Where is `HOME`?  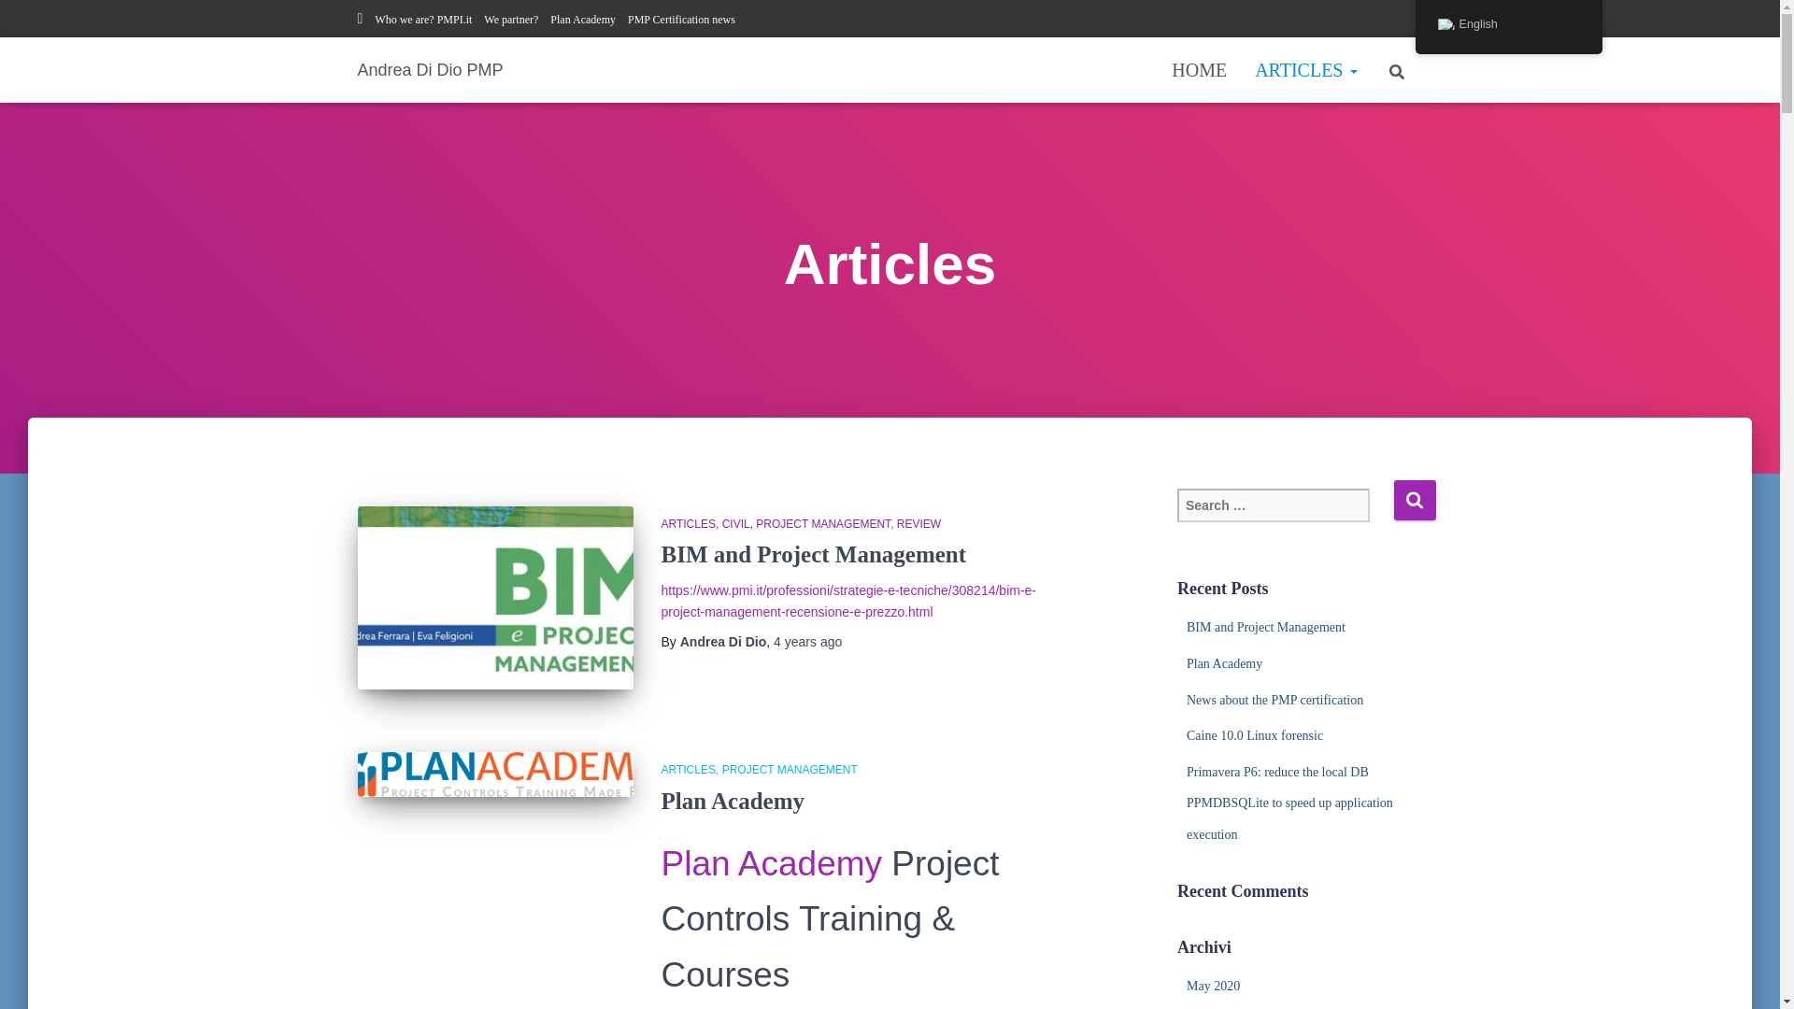
HOME is located at coordinates (1199, 69).